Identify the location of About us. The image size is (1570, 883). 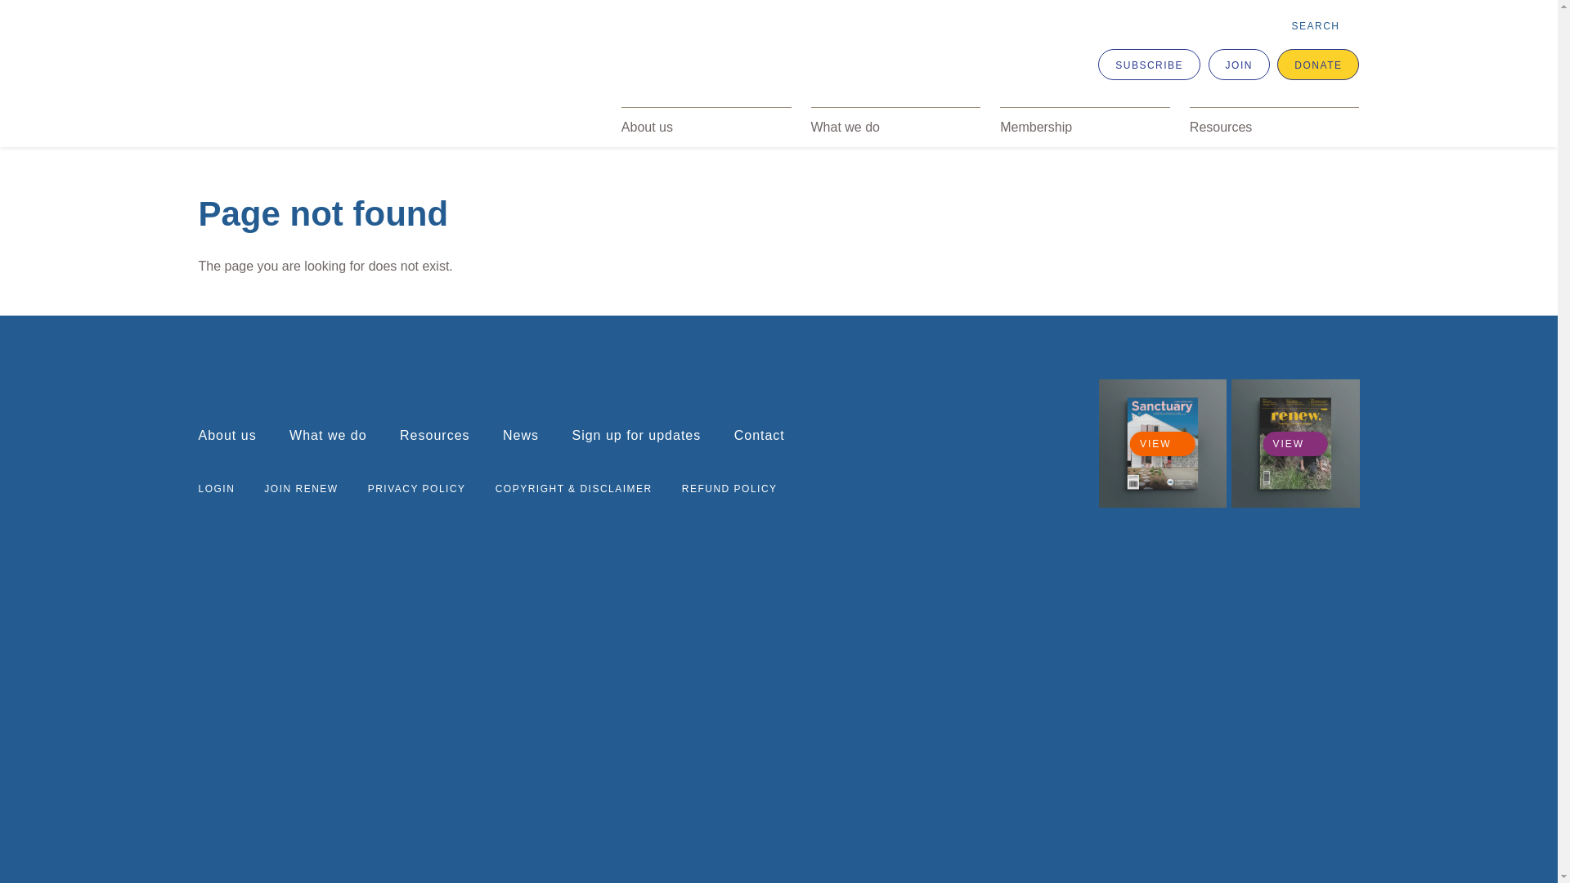
(227, 435).